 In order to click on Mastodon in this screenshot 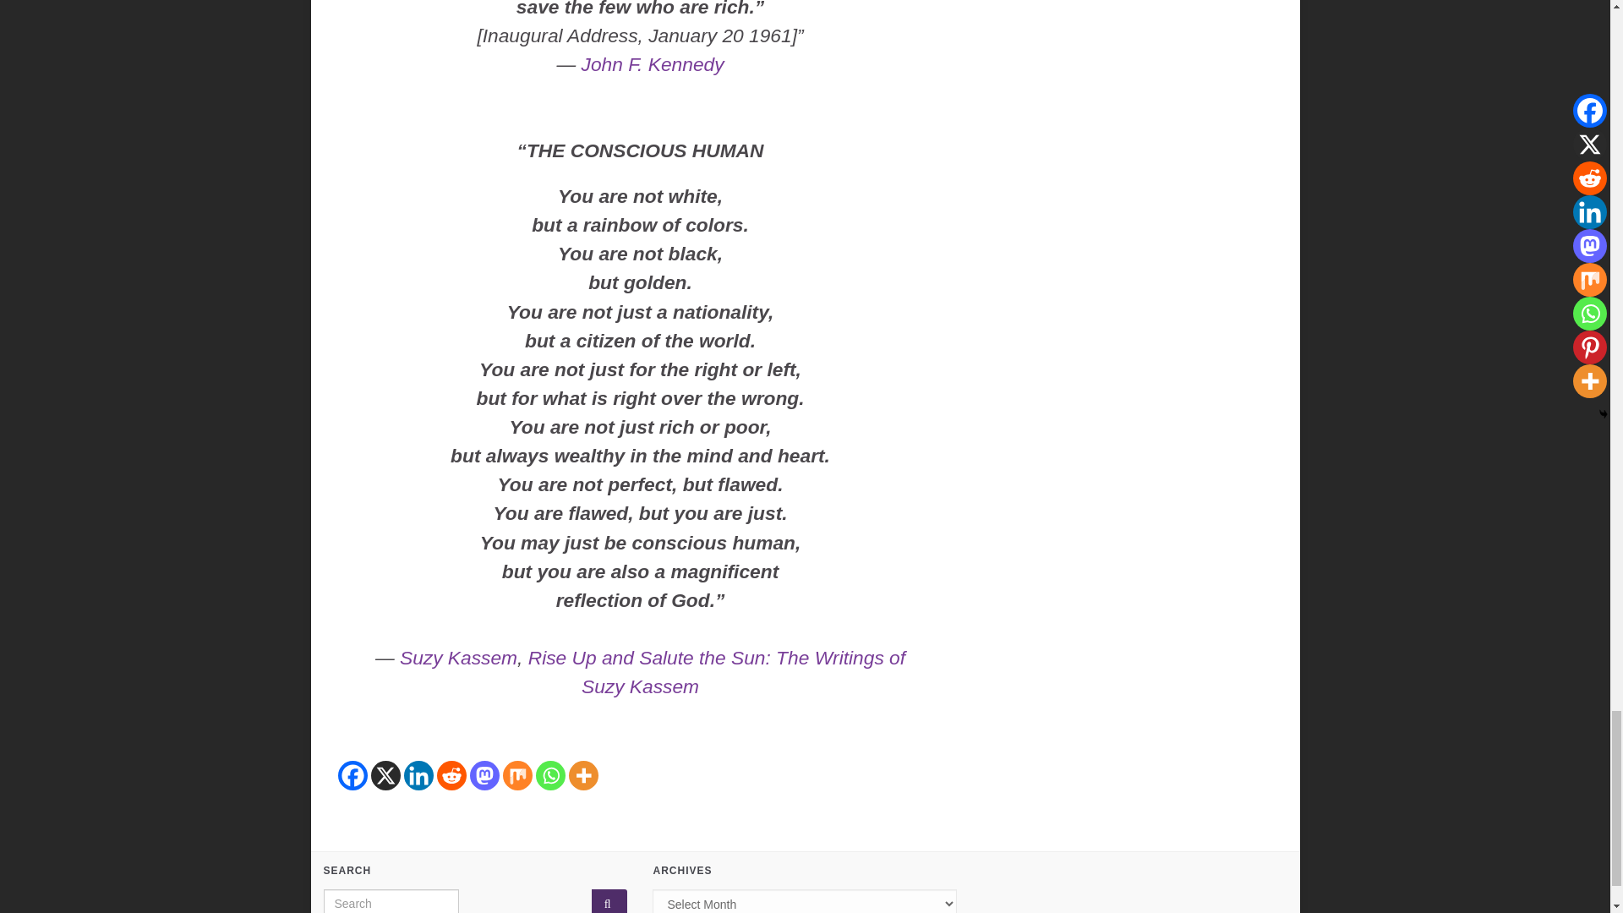, I will do `click(485, 775)`.